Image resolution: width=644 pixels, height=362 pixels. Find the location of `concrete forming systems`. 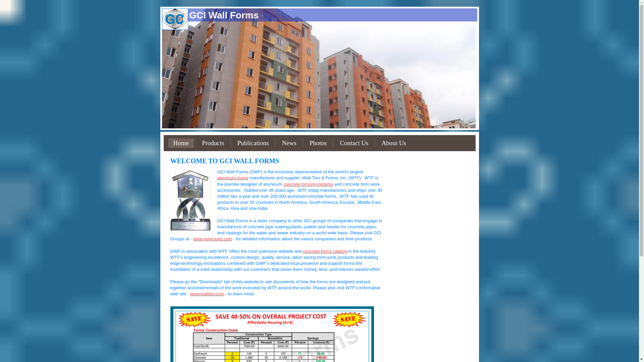

concrete forming systems is located at coordinates (308, 184).